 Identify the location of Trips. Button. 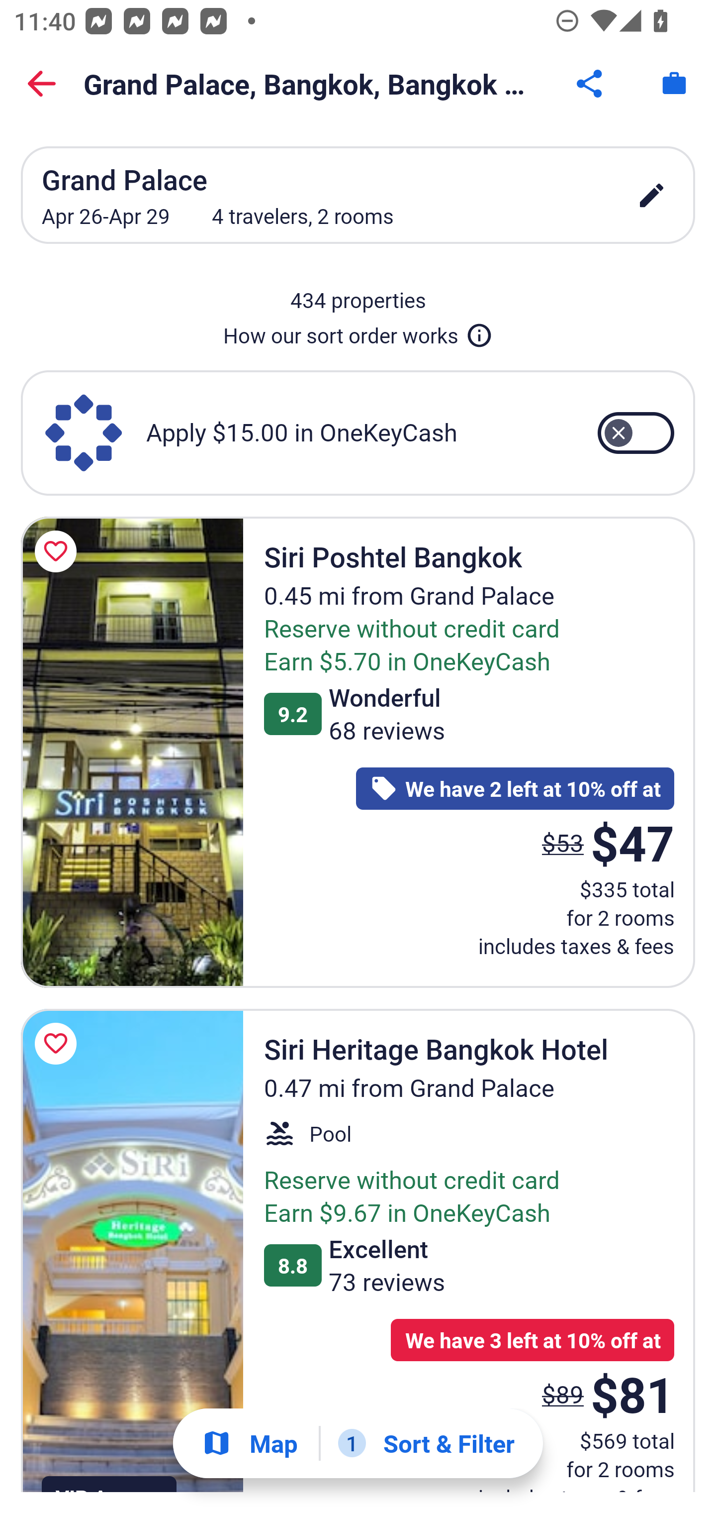
(674, 84).